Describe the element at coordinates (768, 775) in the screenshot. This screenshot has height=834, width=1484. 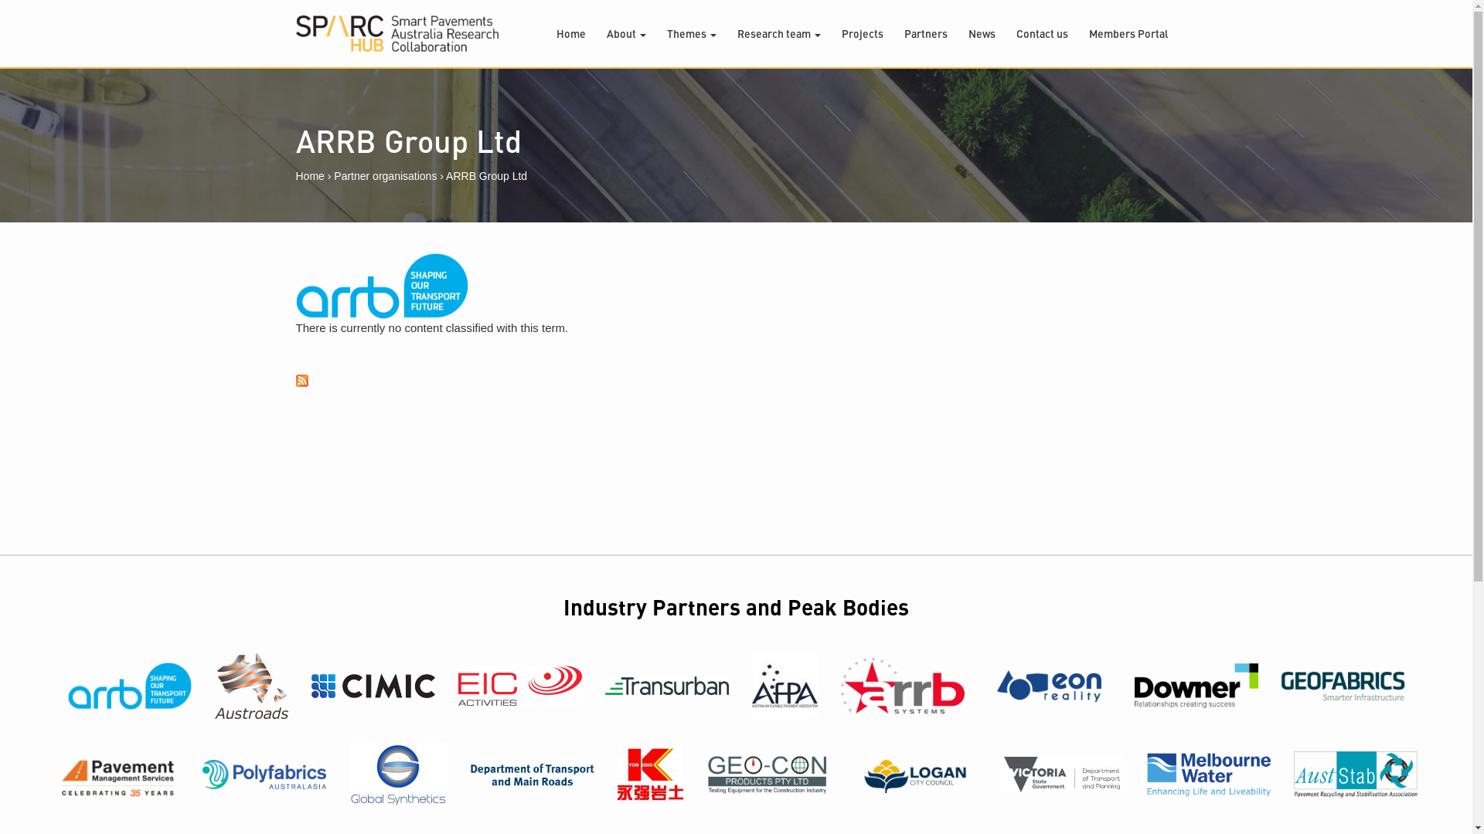
I see `Geo-Con Products Pty Ltd` at that location.